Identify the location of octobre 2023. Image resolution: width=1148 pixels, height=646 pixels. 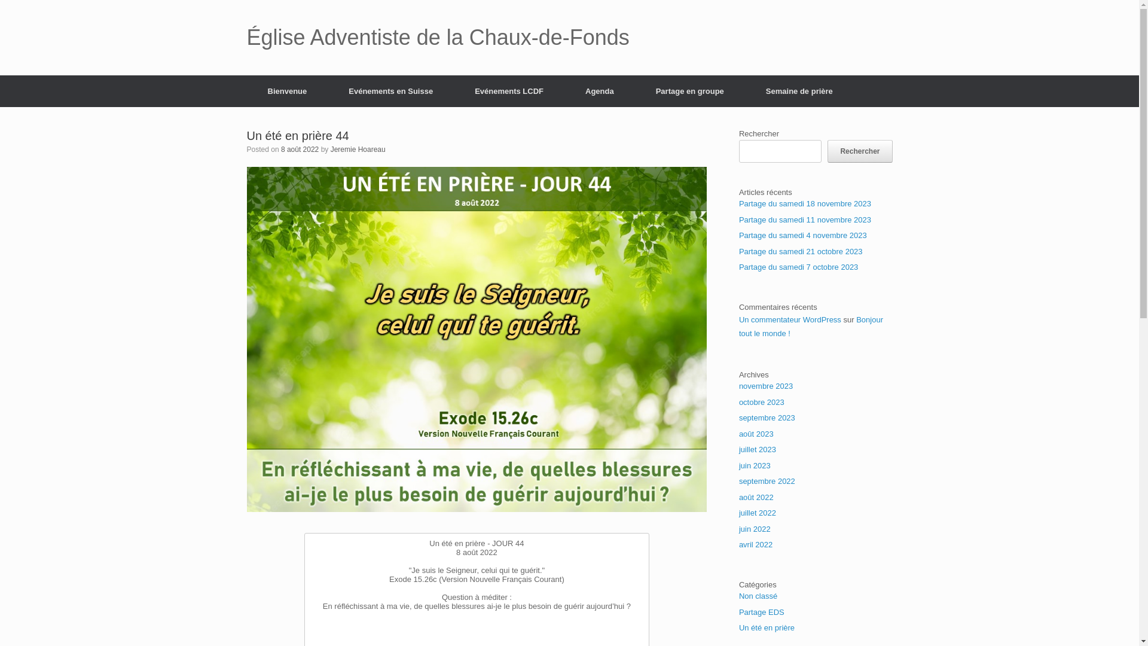
(762, 402).